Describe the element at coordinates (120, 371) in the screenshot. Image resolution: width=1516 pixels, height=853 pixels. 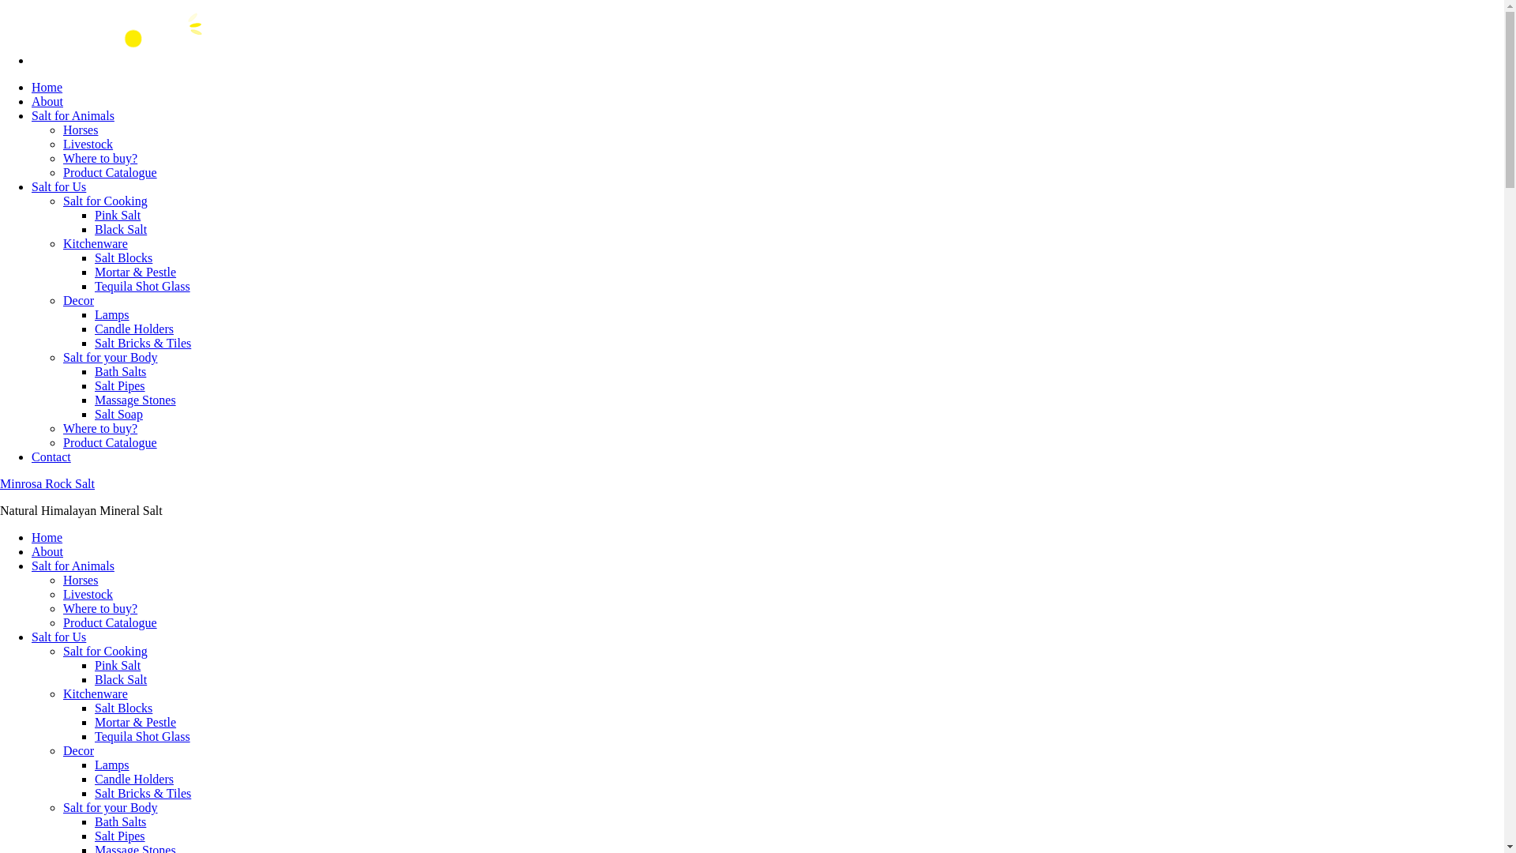
I see `Bath Salts` at that location.